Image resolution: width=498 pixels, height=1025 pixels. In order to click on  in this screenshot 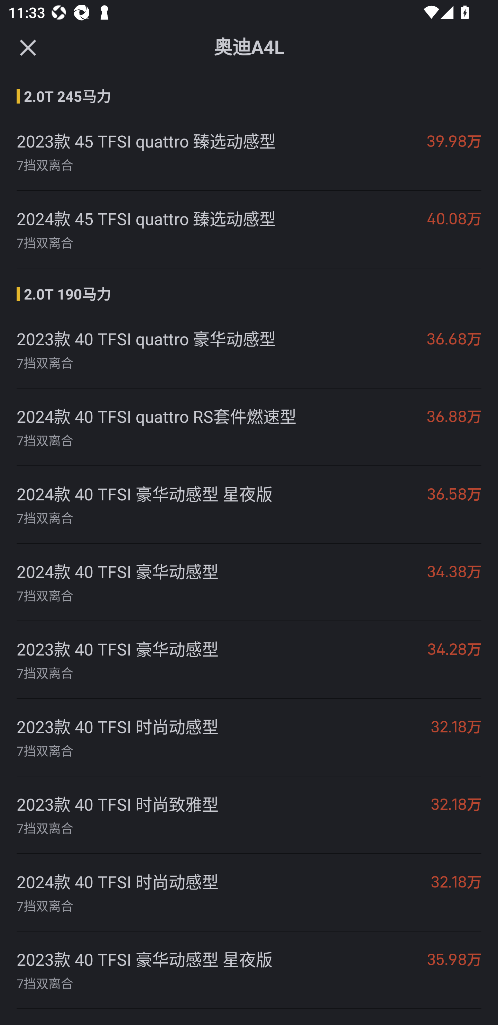, I will do `click(28, 47)`.